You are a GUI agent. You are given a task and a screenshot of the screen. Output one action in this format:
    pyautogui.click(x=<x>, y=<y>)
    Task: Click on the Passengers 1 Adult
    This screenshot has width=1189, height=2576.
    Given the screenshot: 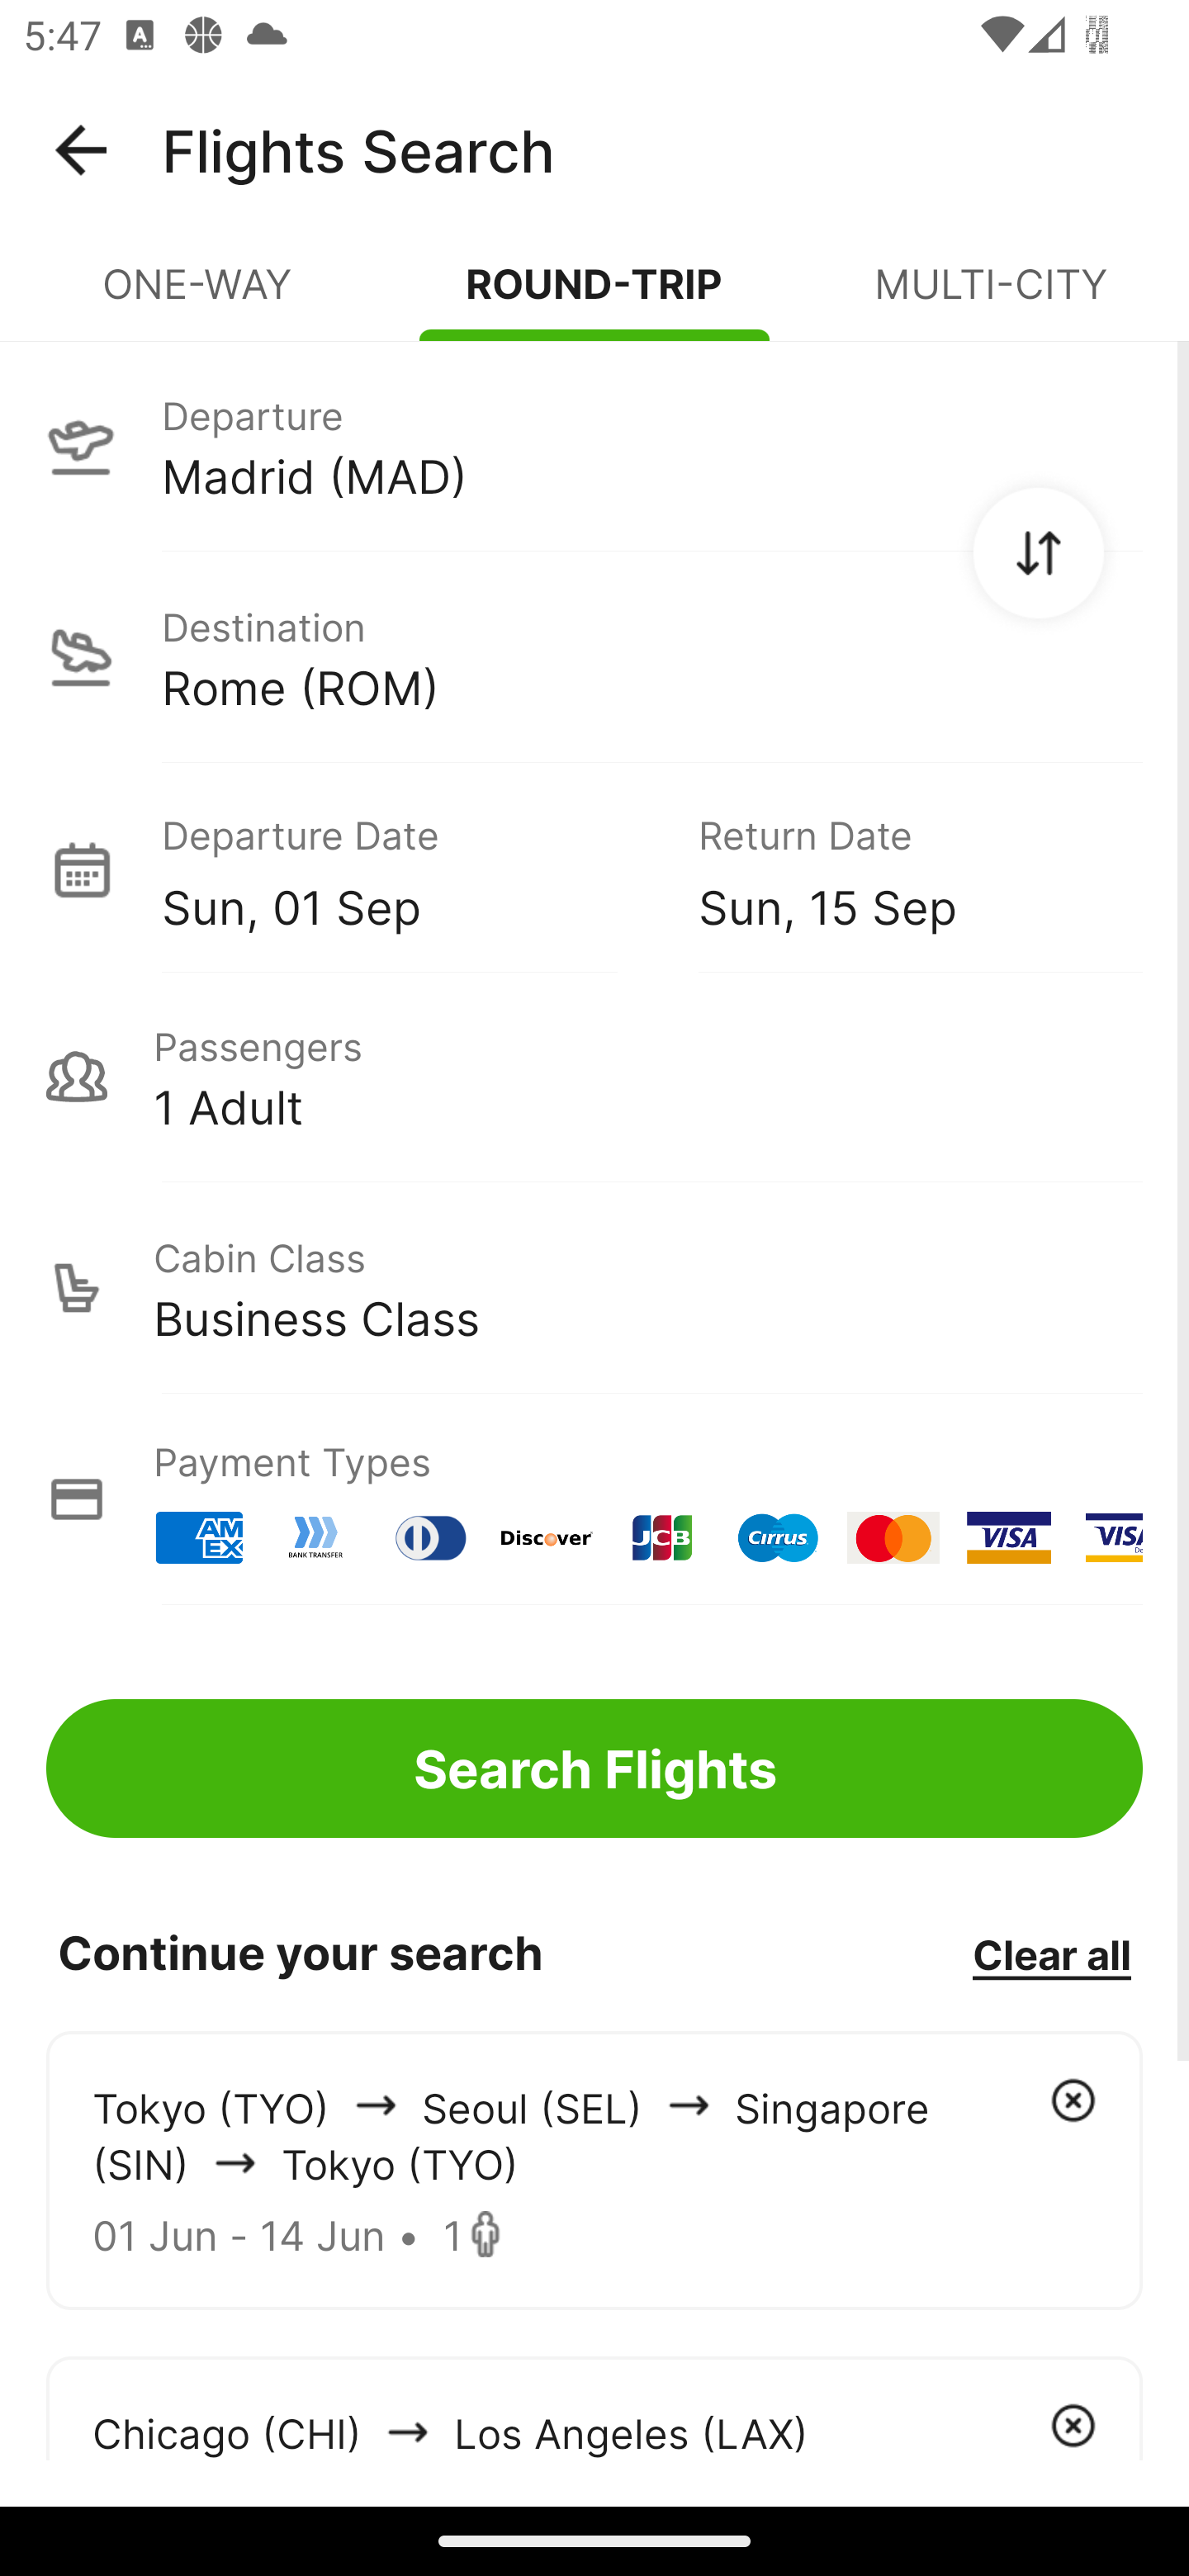 What is the action you would take?
    pyautogui.click(x=594, y=1077)
    